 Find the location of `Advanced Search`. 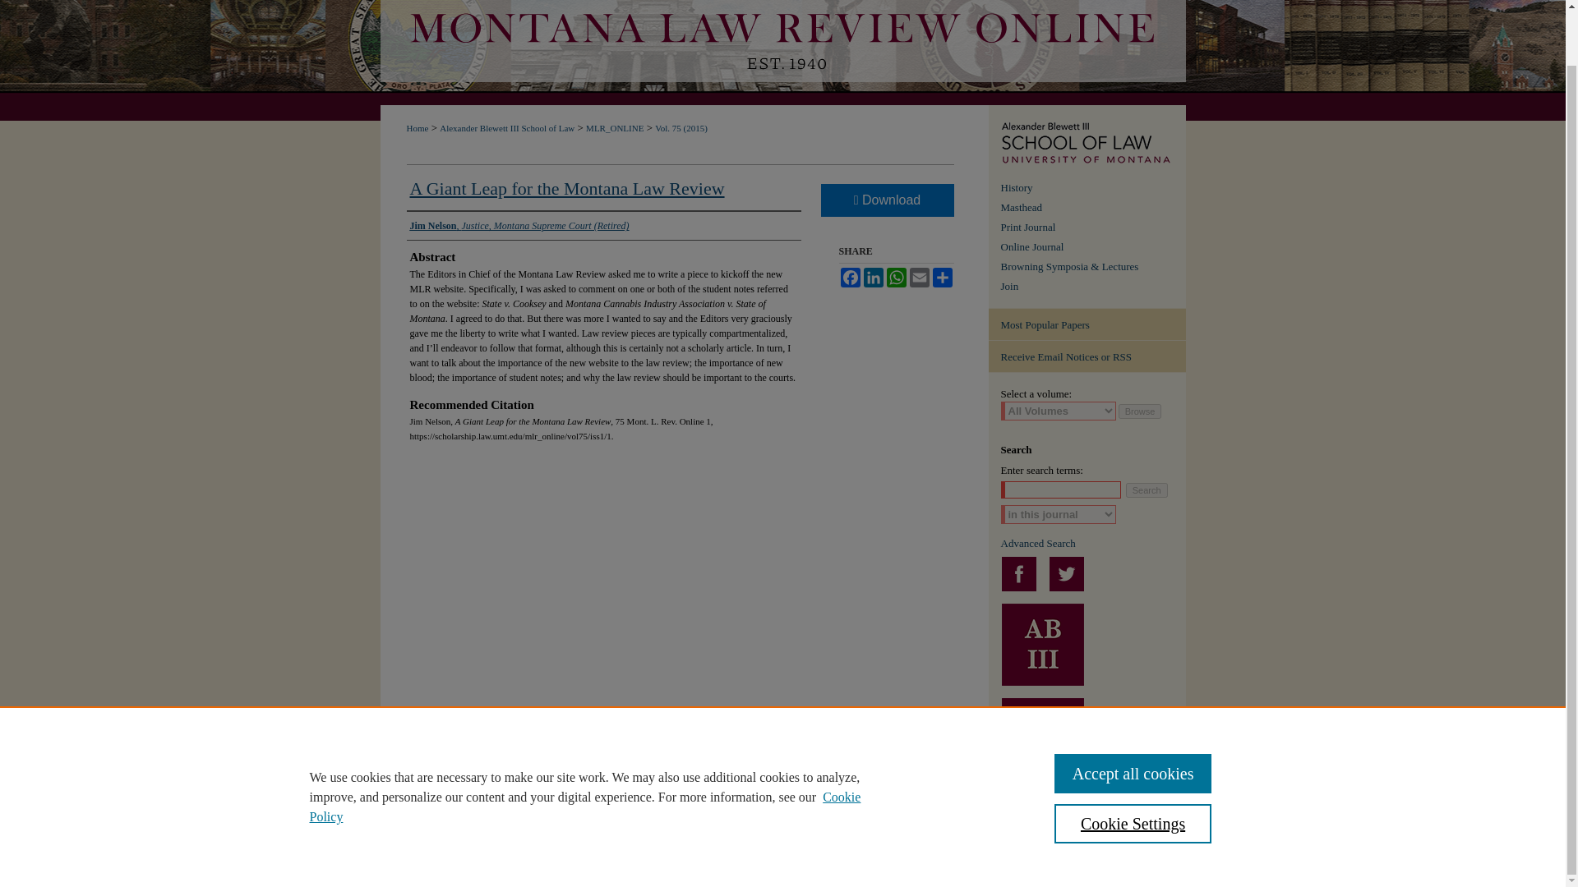

Advanced Search is located at coordinates (1038, 543).